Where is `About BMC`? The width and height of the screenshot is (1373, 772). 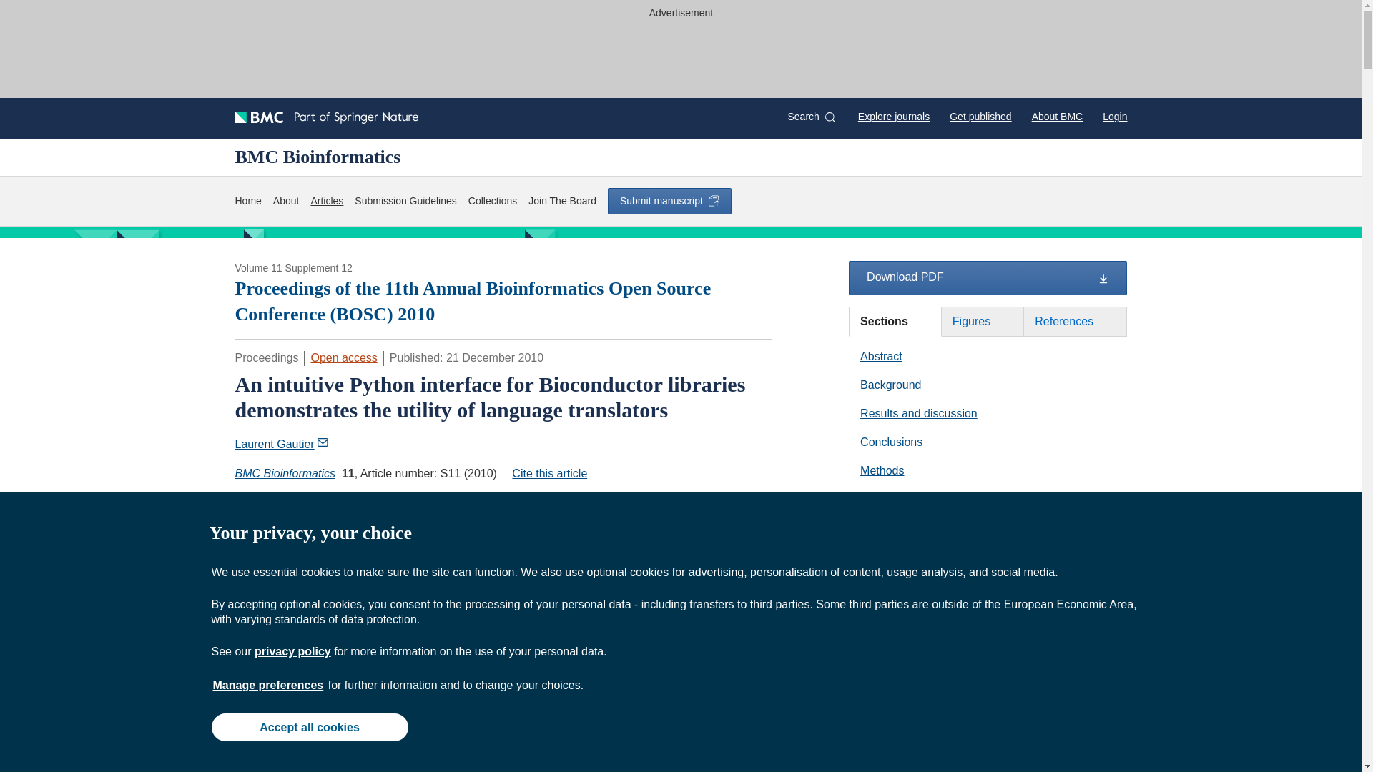 About BMC is located at coordinates (1057, 116).